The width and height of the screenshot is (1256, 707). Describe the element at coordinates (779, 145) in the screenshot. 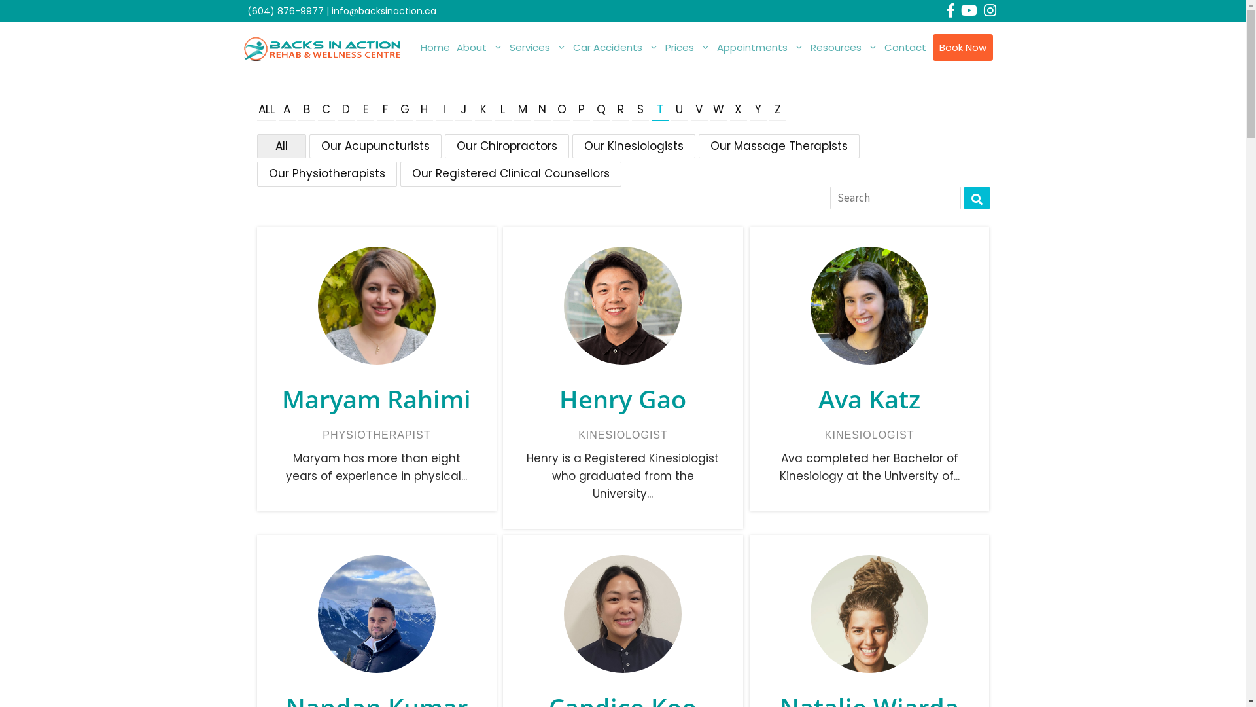

I see `Our Massage Therapists` at that location.